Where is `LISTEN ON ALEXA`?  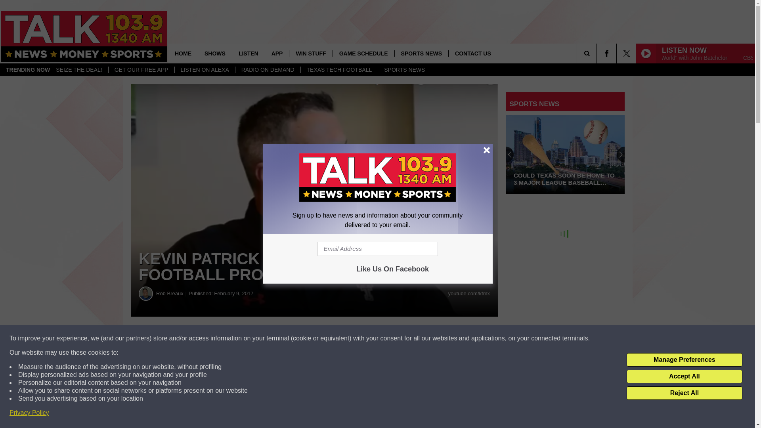 LISTEN ON ALEXA is located at coordinates (205, 70).